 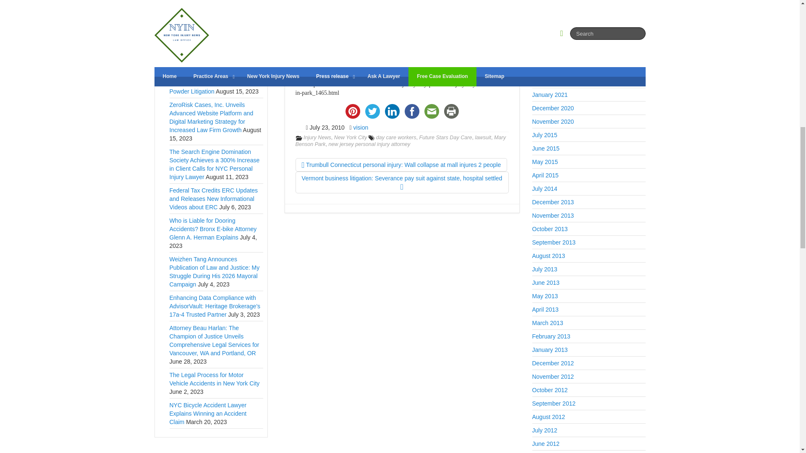 I want to click on Mary Benson Park, so click(x=400, y=141).